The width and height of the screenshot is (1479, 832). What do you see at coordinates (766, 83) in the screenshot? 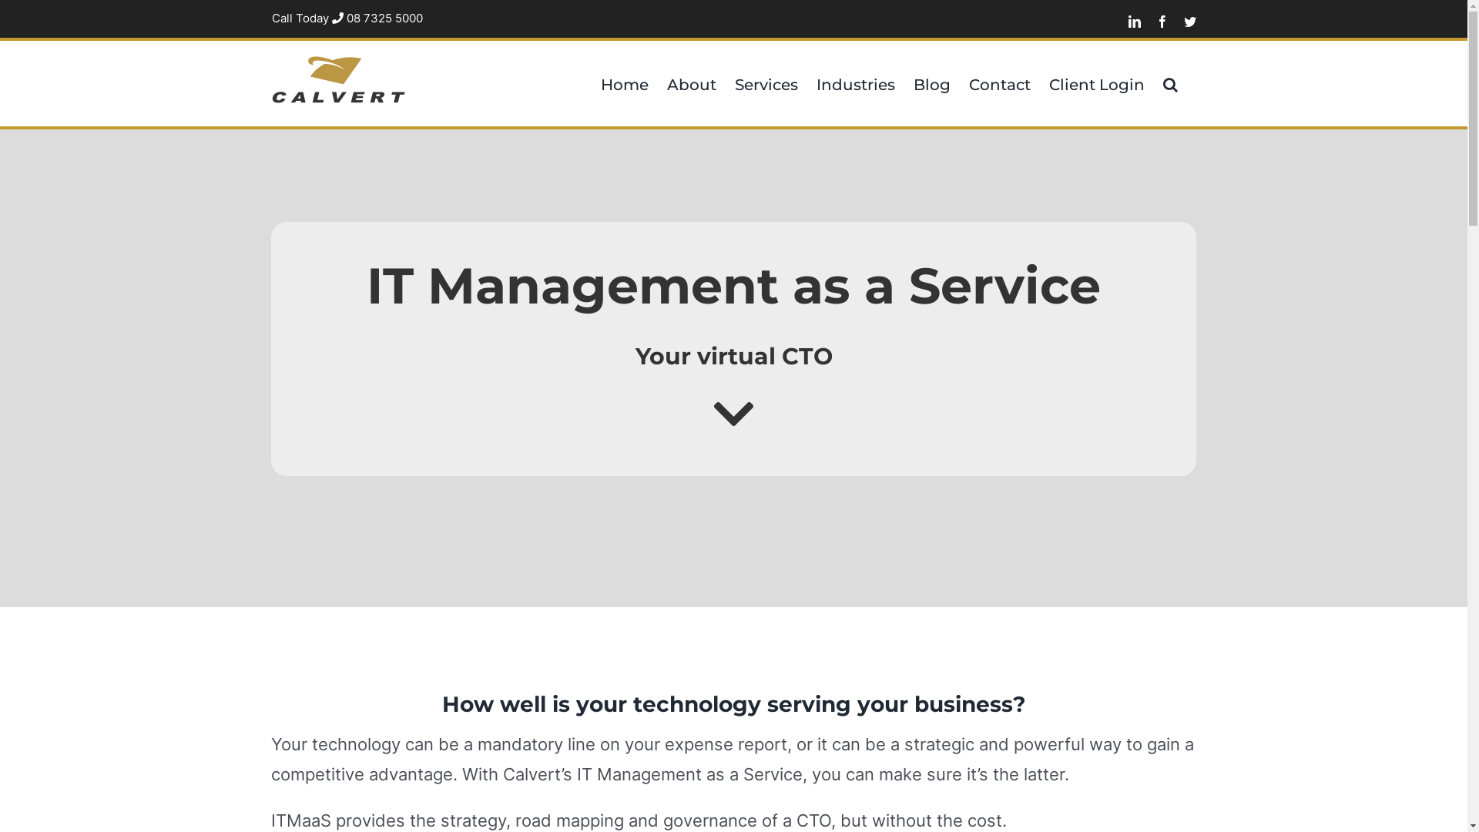
I see `Services` at bounding box center [766, 83].